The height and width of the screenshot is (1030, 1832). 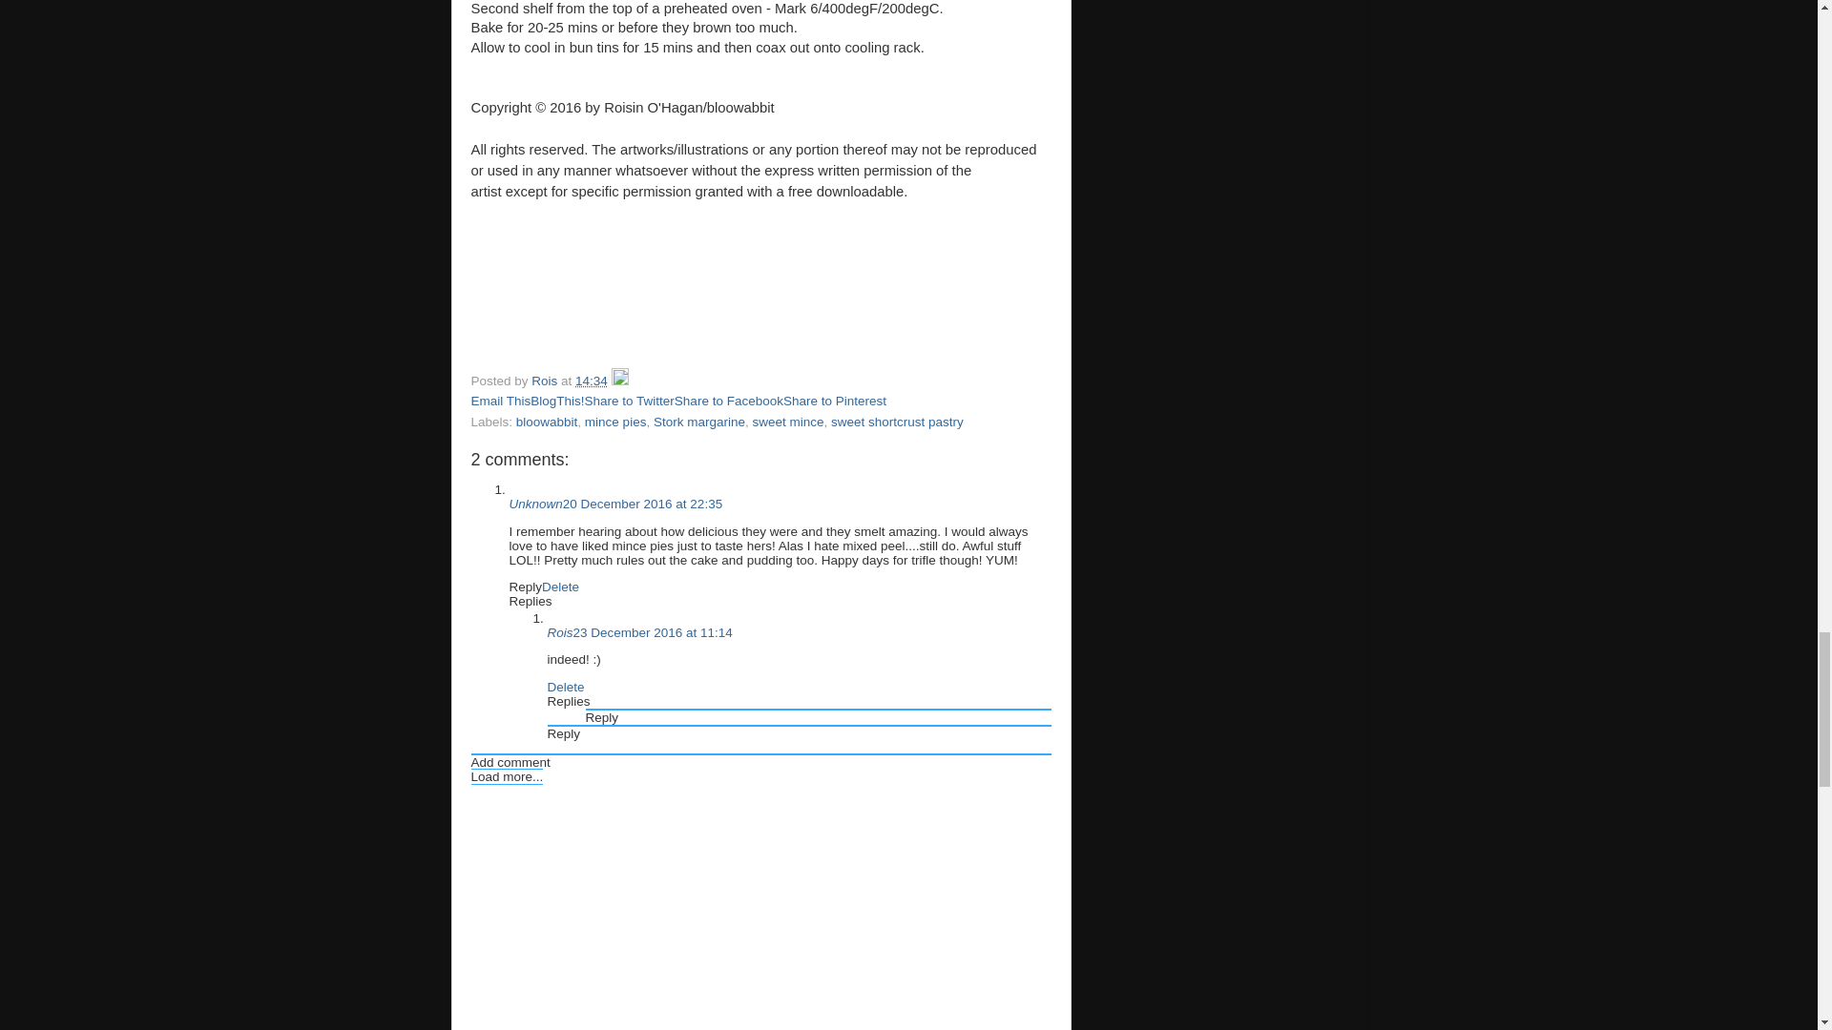 What do you see at coordinates (566, 687) in the screenshot?
I see `Delete` at bounding box center [566, 687].